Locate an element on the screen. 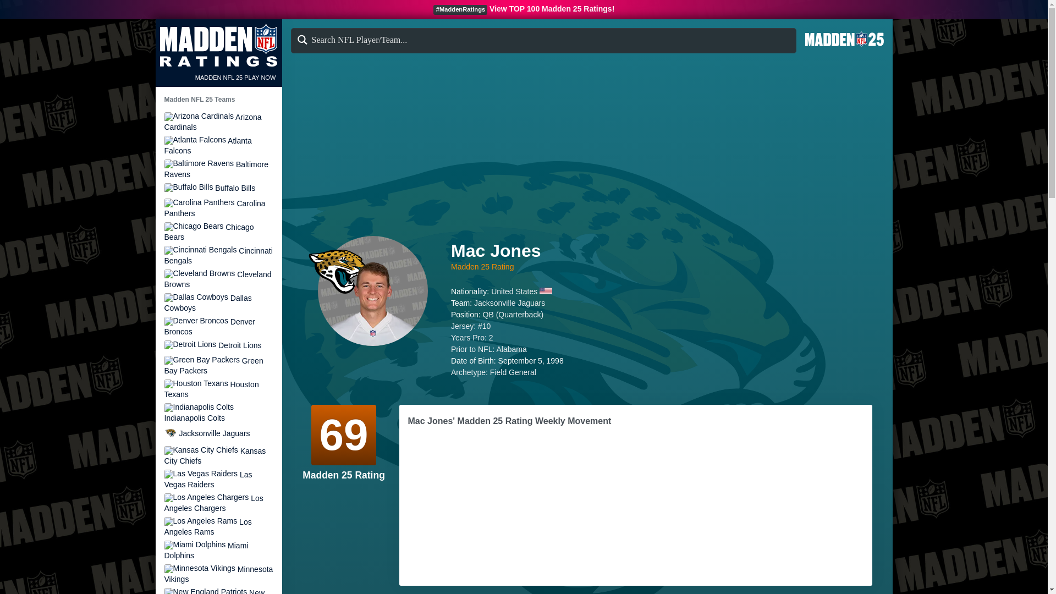 Image resolution: width=1056 pixels, height=594 pixels. Cleveland Browns is located at coordinates (199, 274).